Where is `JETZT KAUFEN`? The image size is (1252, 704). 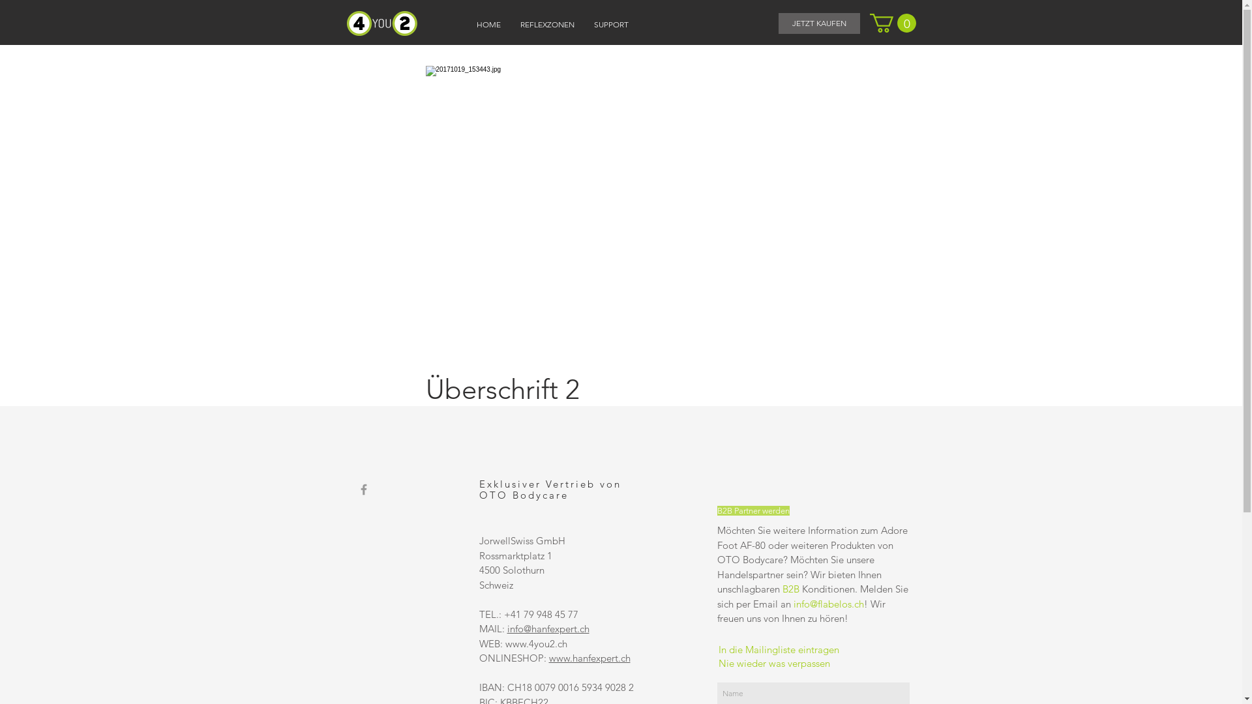 JETZT KAUFEN is located at coordinates (819, 23).